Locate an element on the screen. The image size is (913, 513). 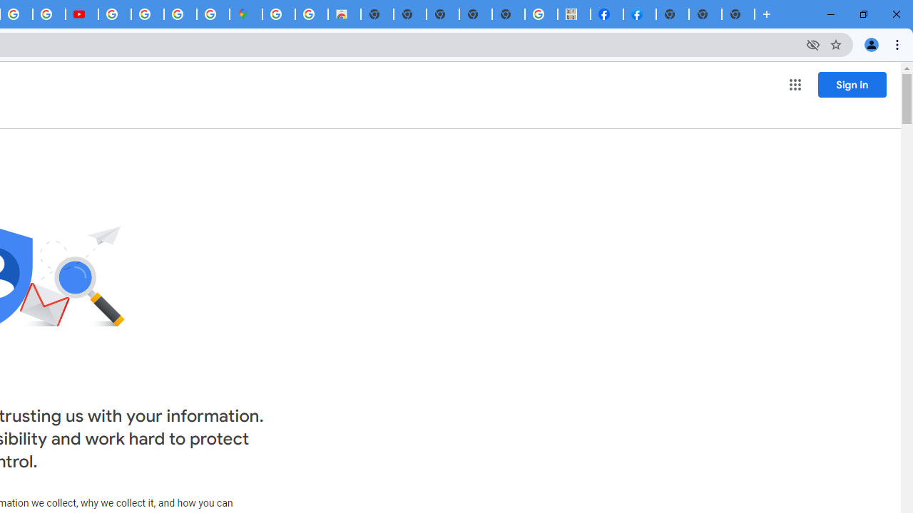
Google Maps is located at coordinates (246, 14).